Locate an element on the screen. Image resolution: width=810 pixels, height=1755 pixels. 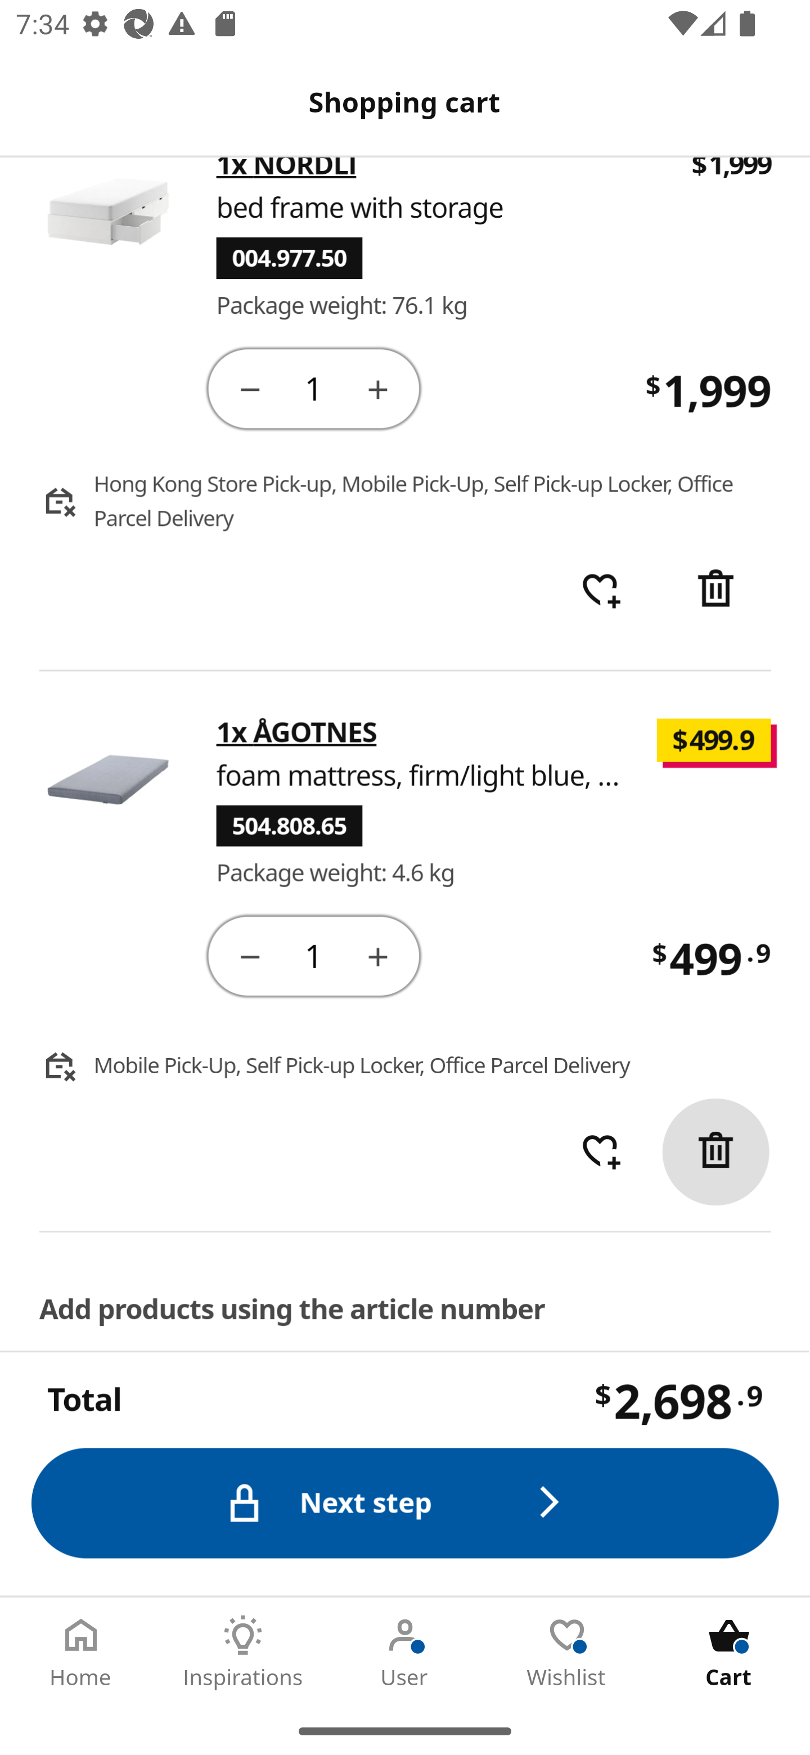
Wishlist
Tab 4 of 5 is located at coordinates (567, 1652).